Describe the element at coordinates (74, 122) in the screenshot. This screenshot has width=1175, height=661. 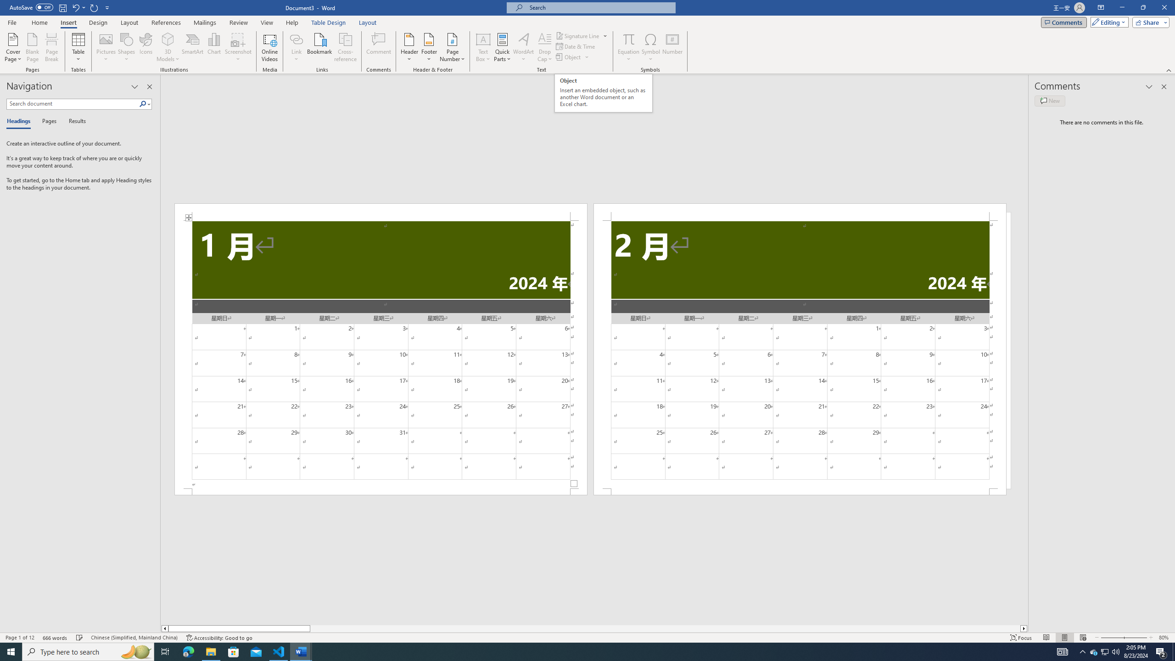
I see `Results` at that location.